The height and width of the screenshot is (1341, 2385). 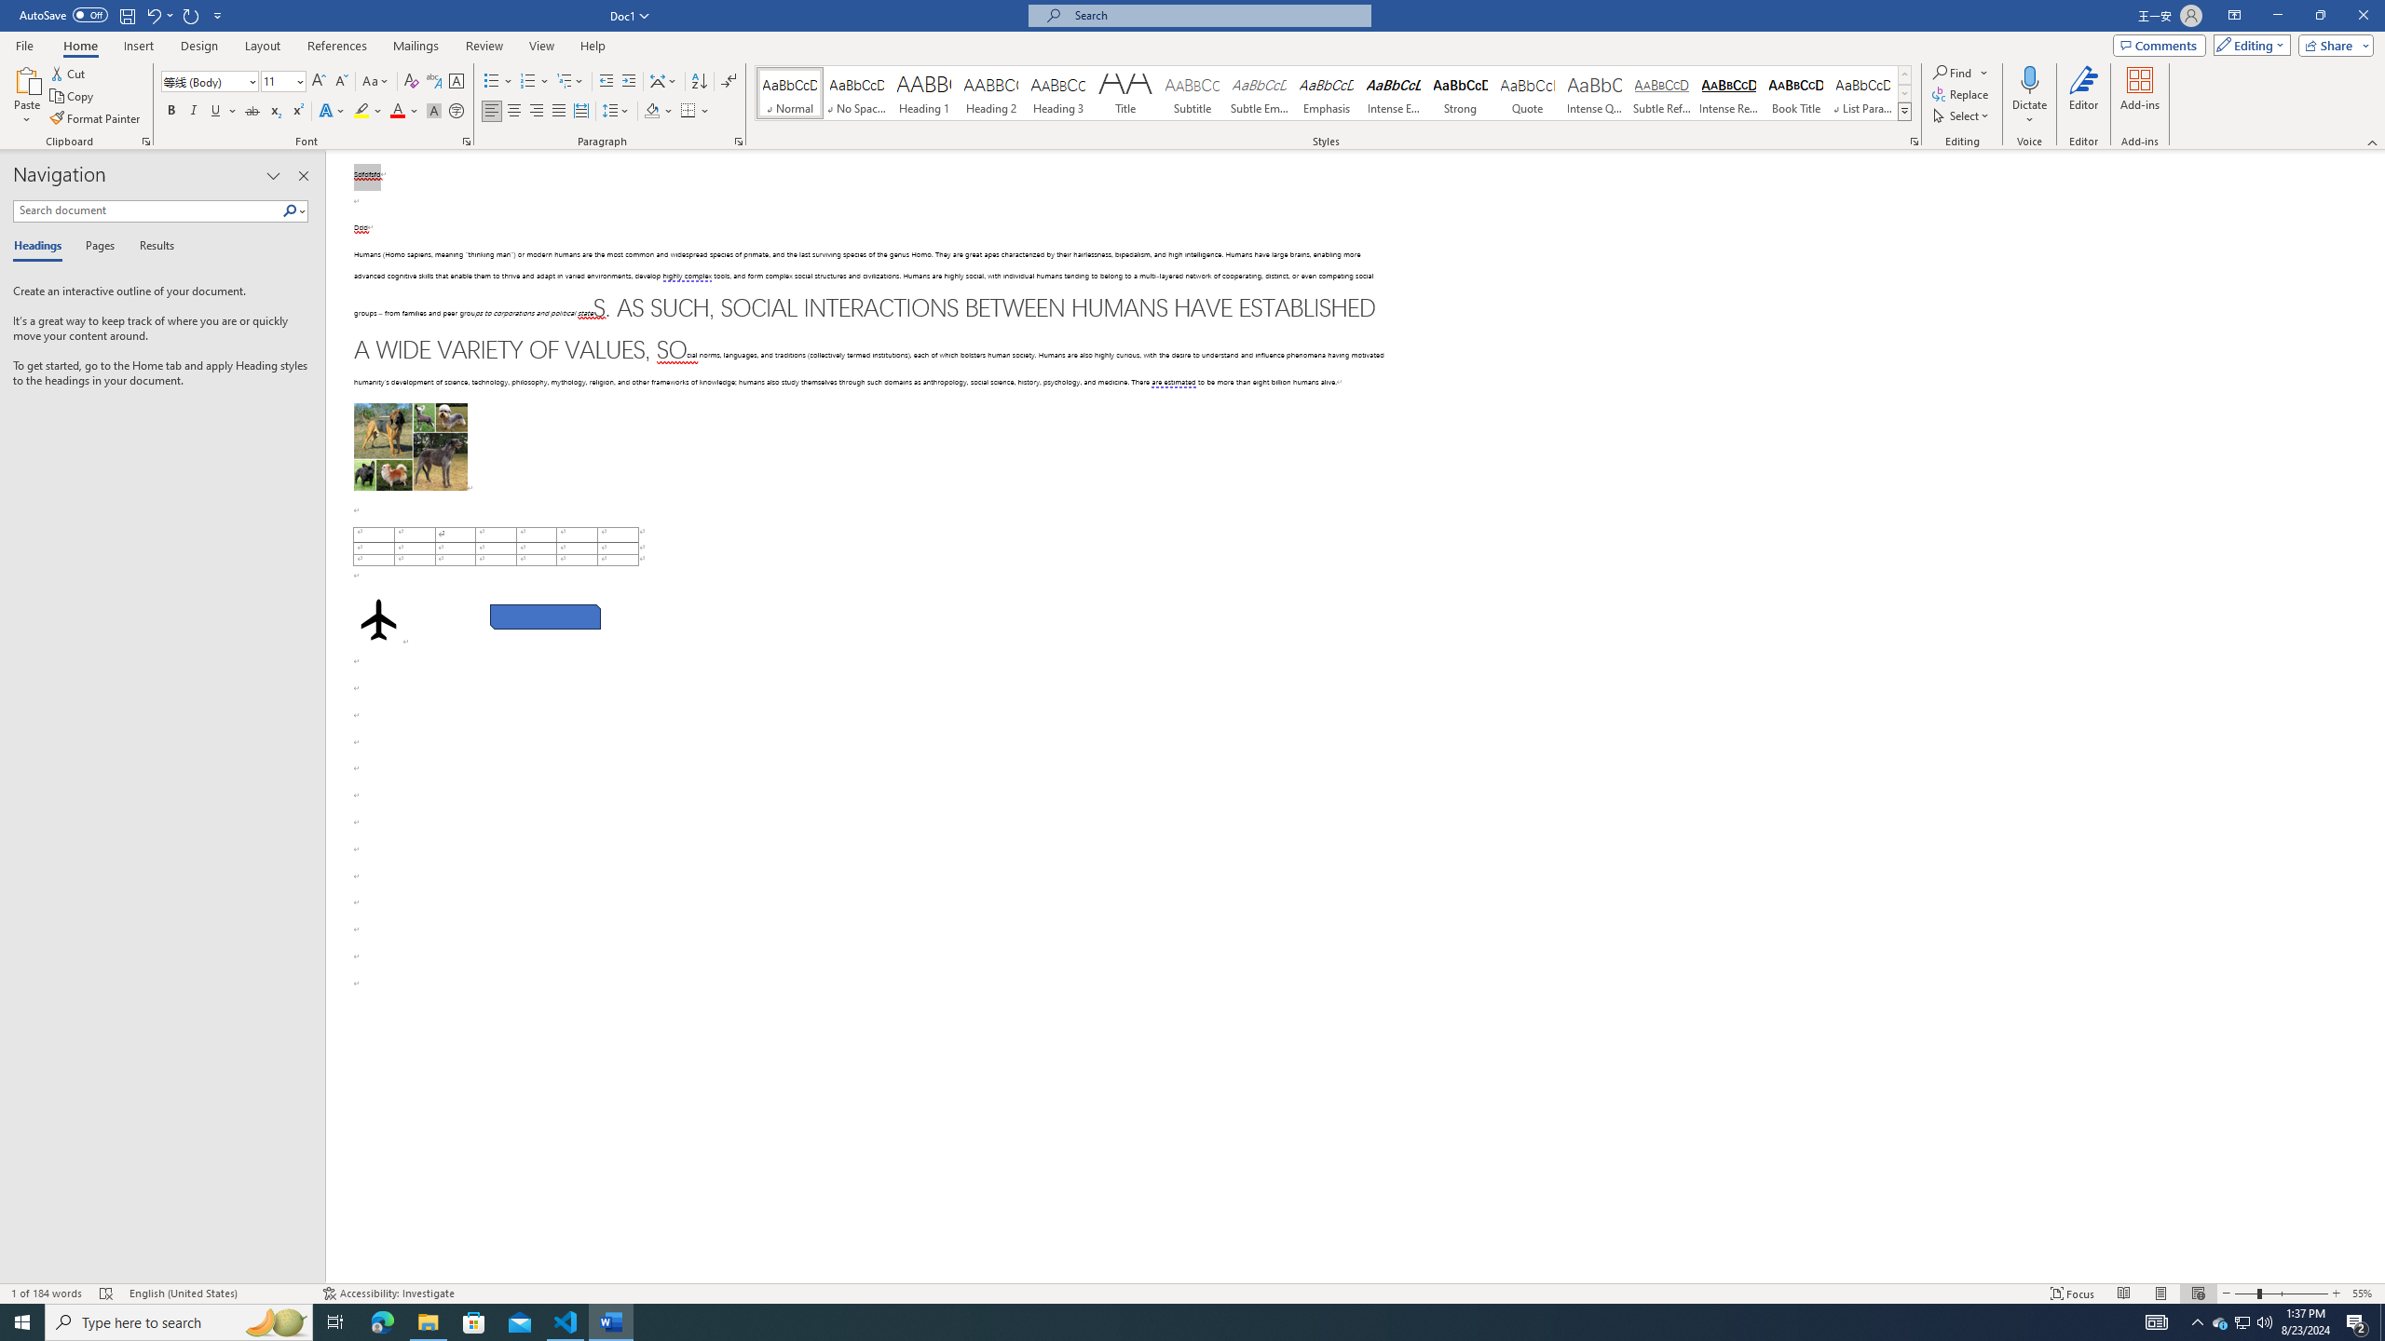 I want to click on Clear Formatting, so click(x=412, y=82).